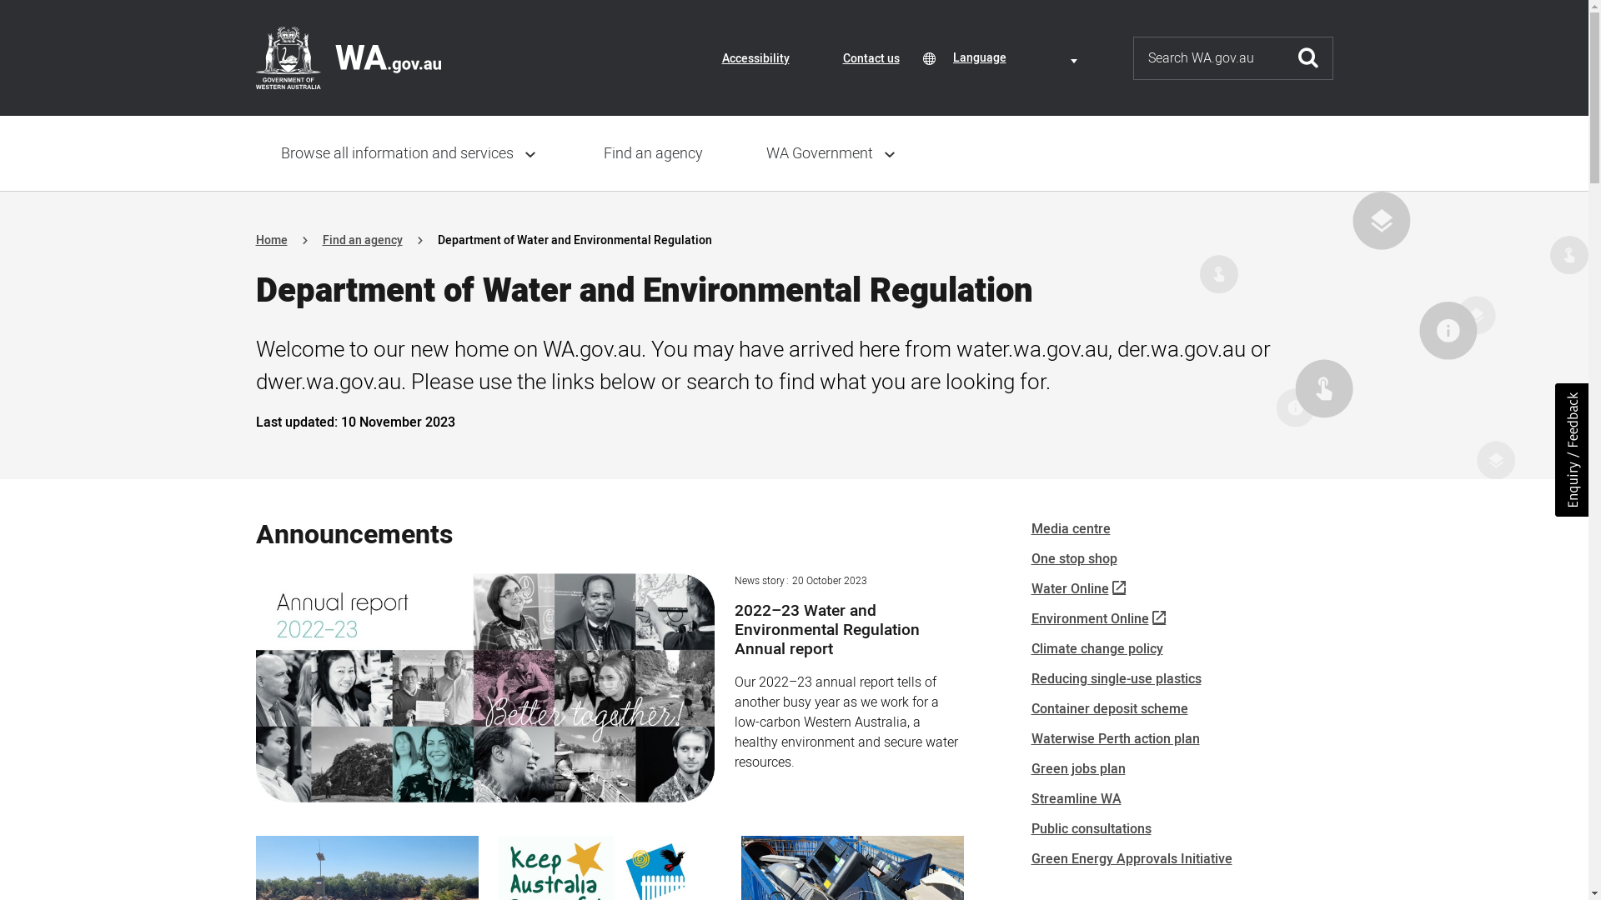 Image resolution: width=1601 pixels, height=900 pixels. What do you see at coordinates (1131, 859) in the screenshot?
I see `Green Energy Approvals Initiative` at bounding box center [1131, 859].